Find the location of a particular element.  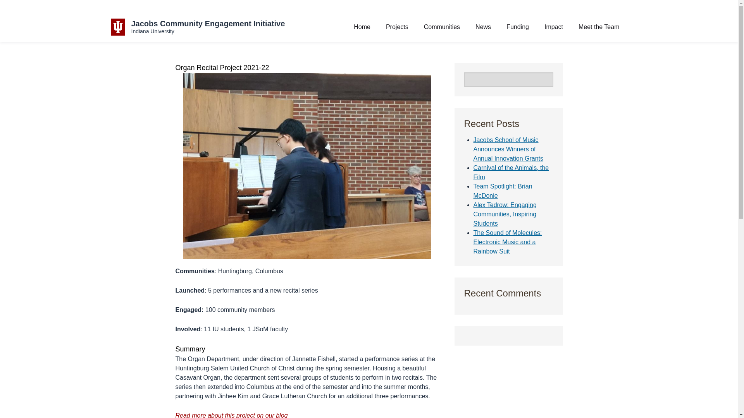

Read more about this project on our blog is located at coordinates (231, 415).